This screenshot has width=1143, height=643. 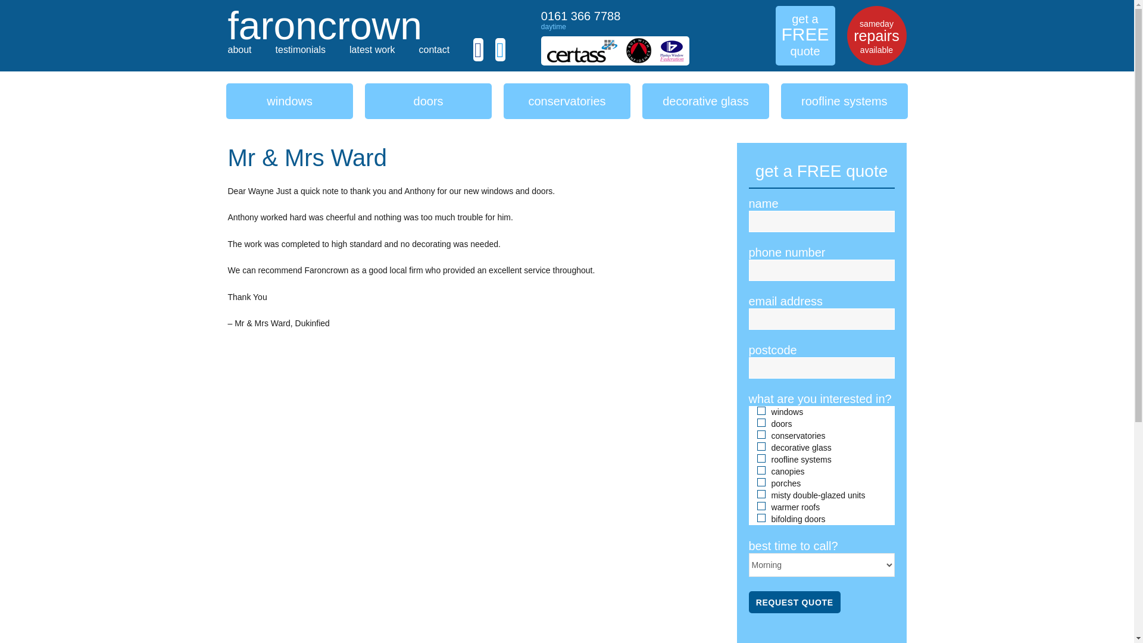 I want to click on porches, so click(x=761, y=482).